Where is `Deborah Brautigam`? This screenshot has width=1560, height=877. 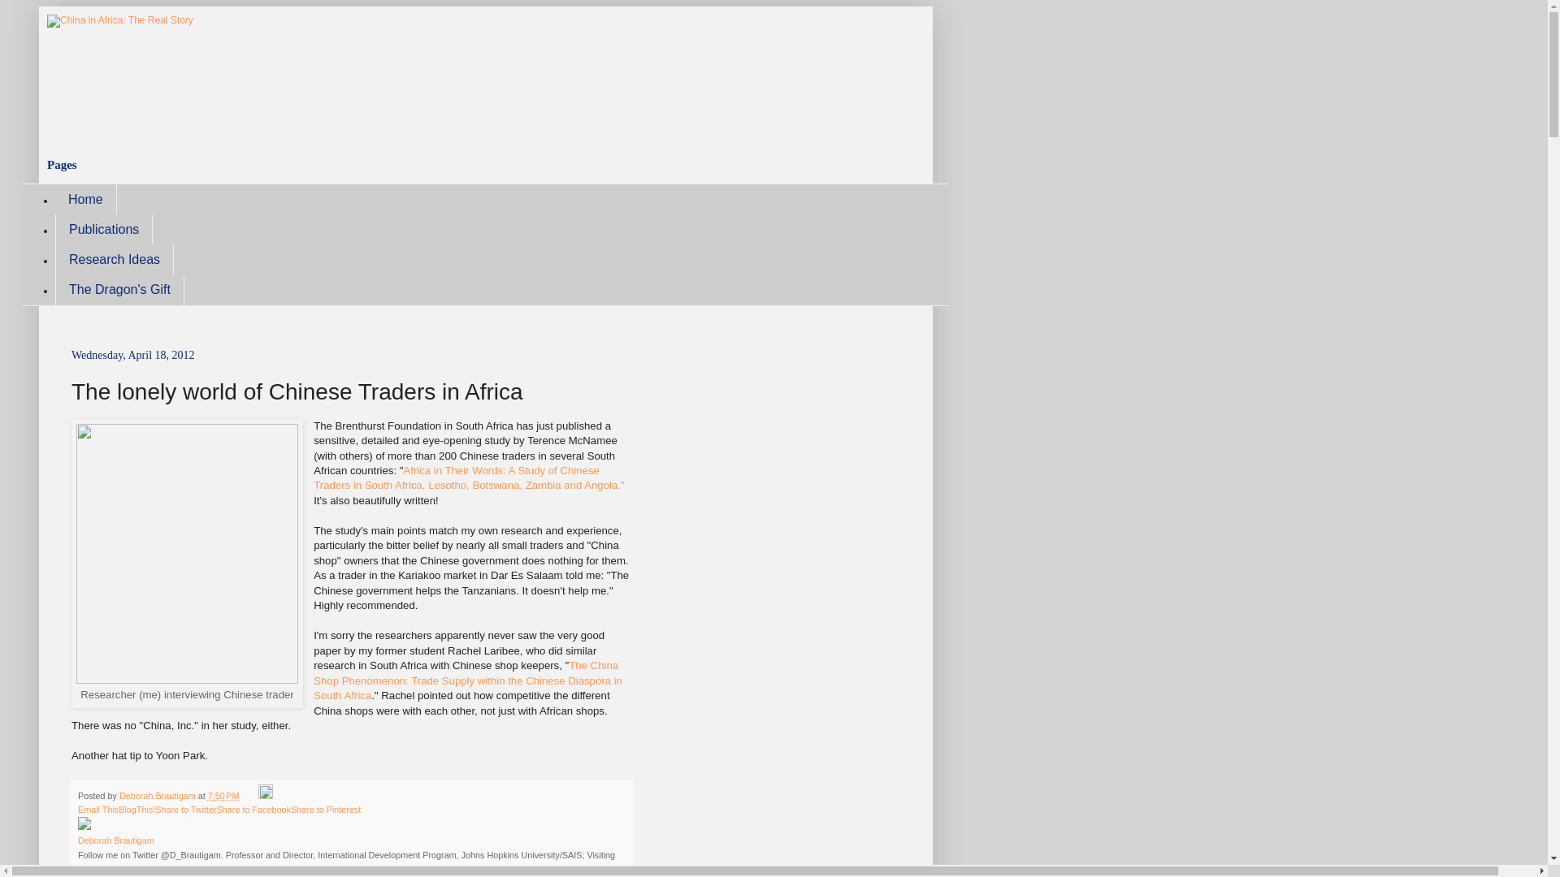
Deborah Brautigam is located at coordinates (116, 840).